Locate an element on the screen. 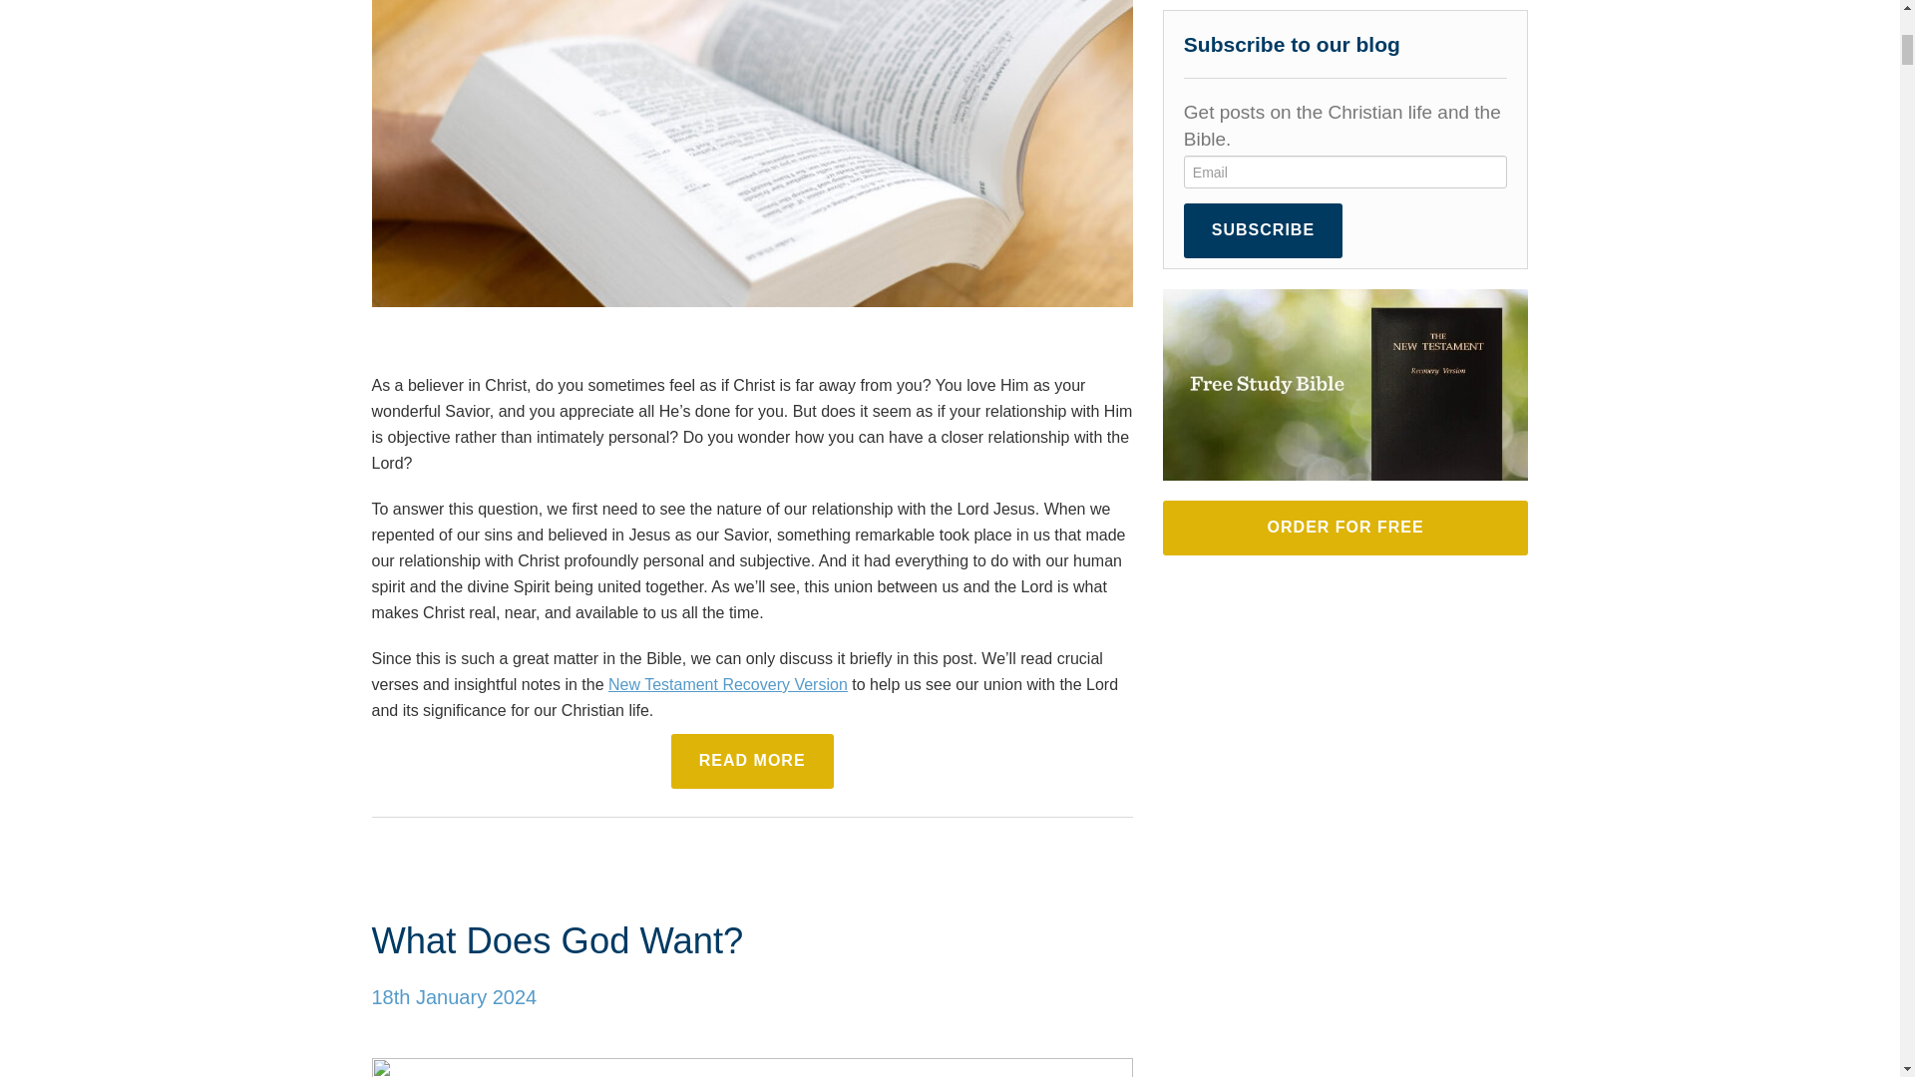 The width and height of the screenshot is (1915, 1077). What Does God Want? is located at coordinates (557, 941).